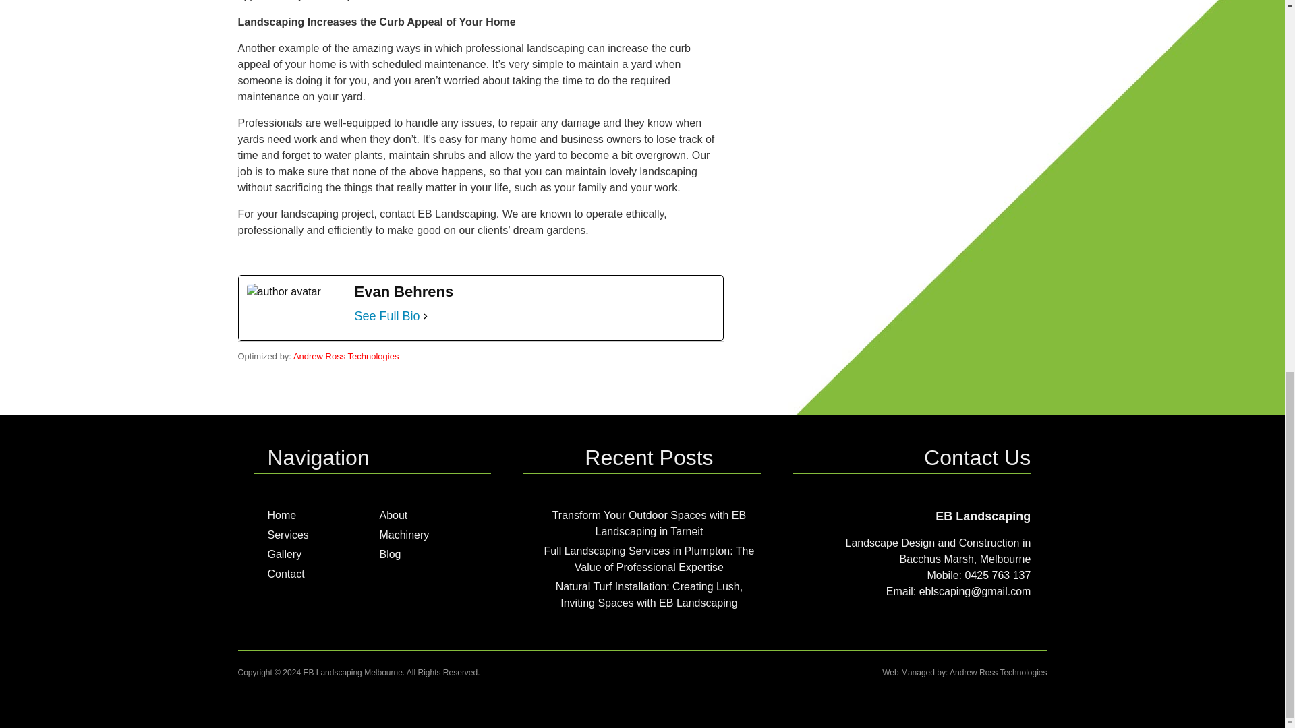  What do you see at coordinates (287, 535) in the screenshot?
I see `Services` at bounding box center [287, 535].